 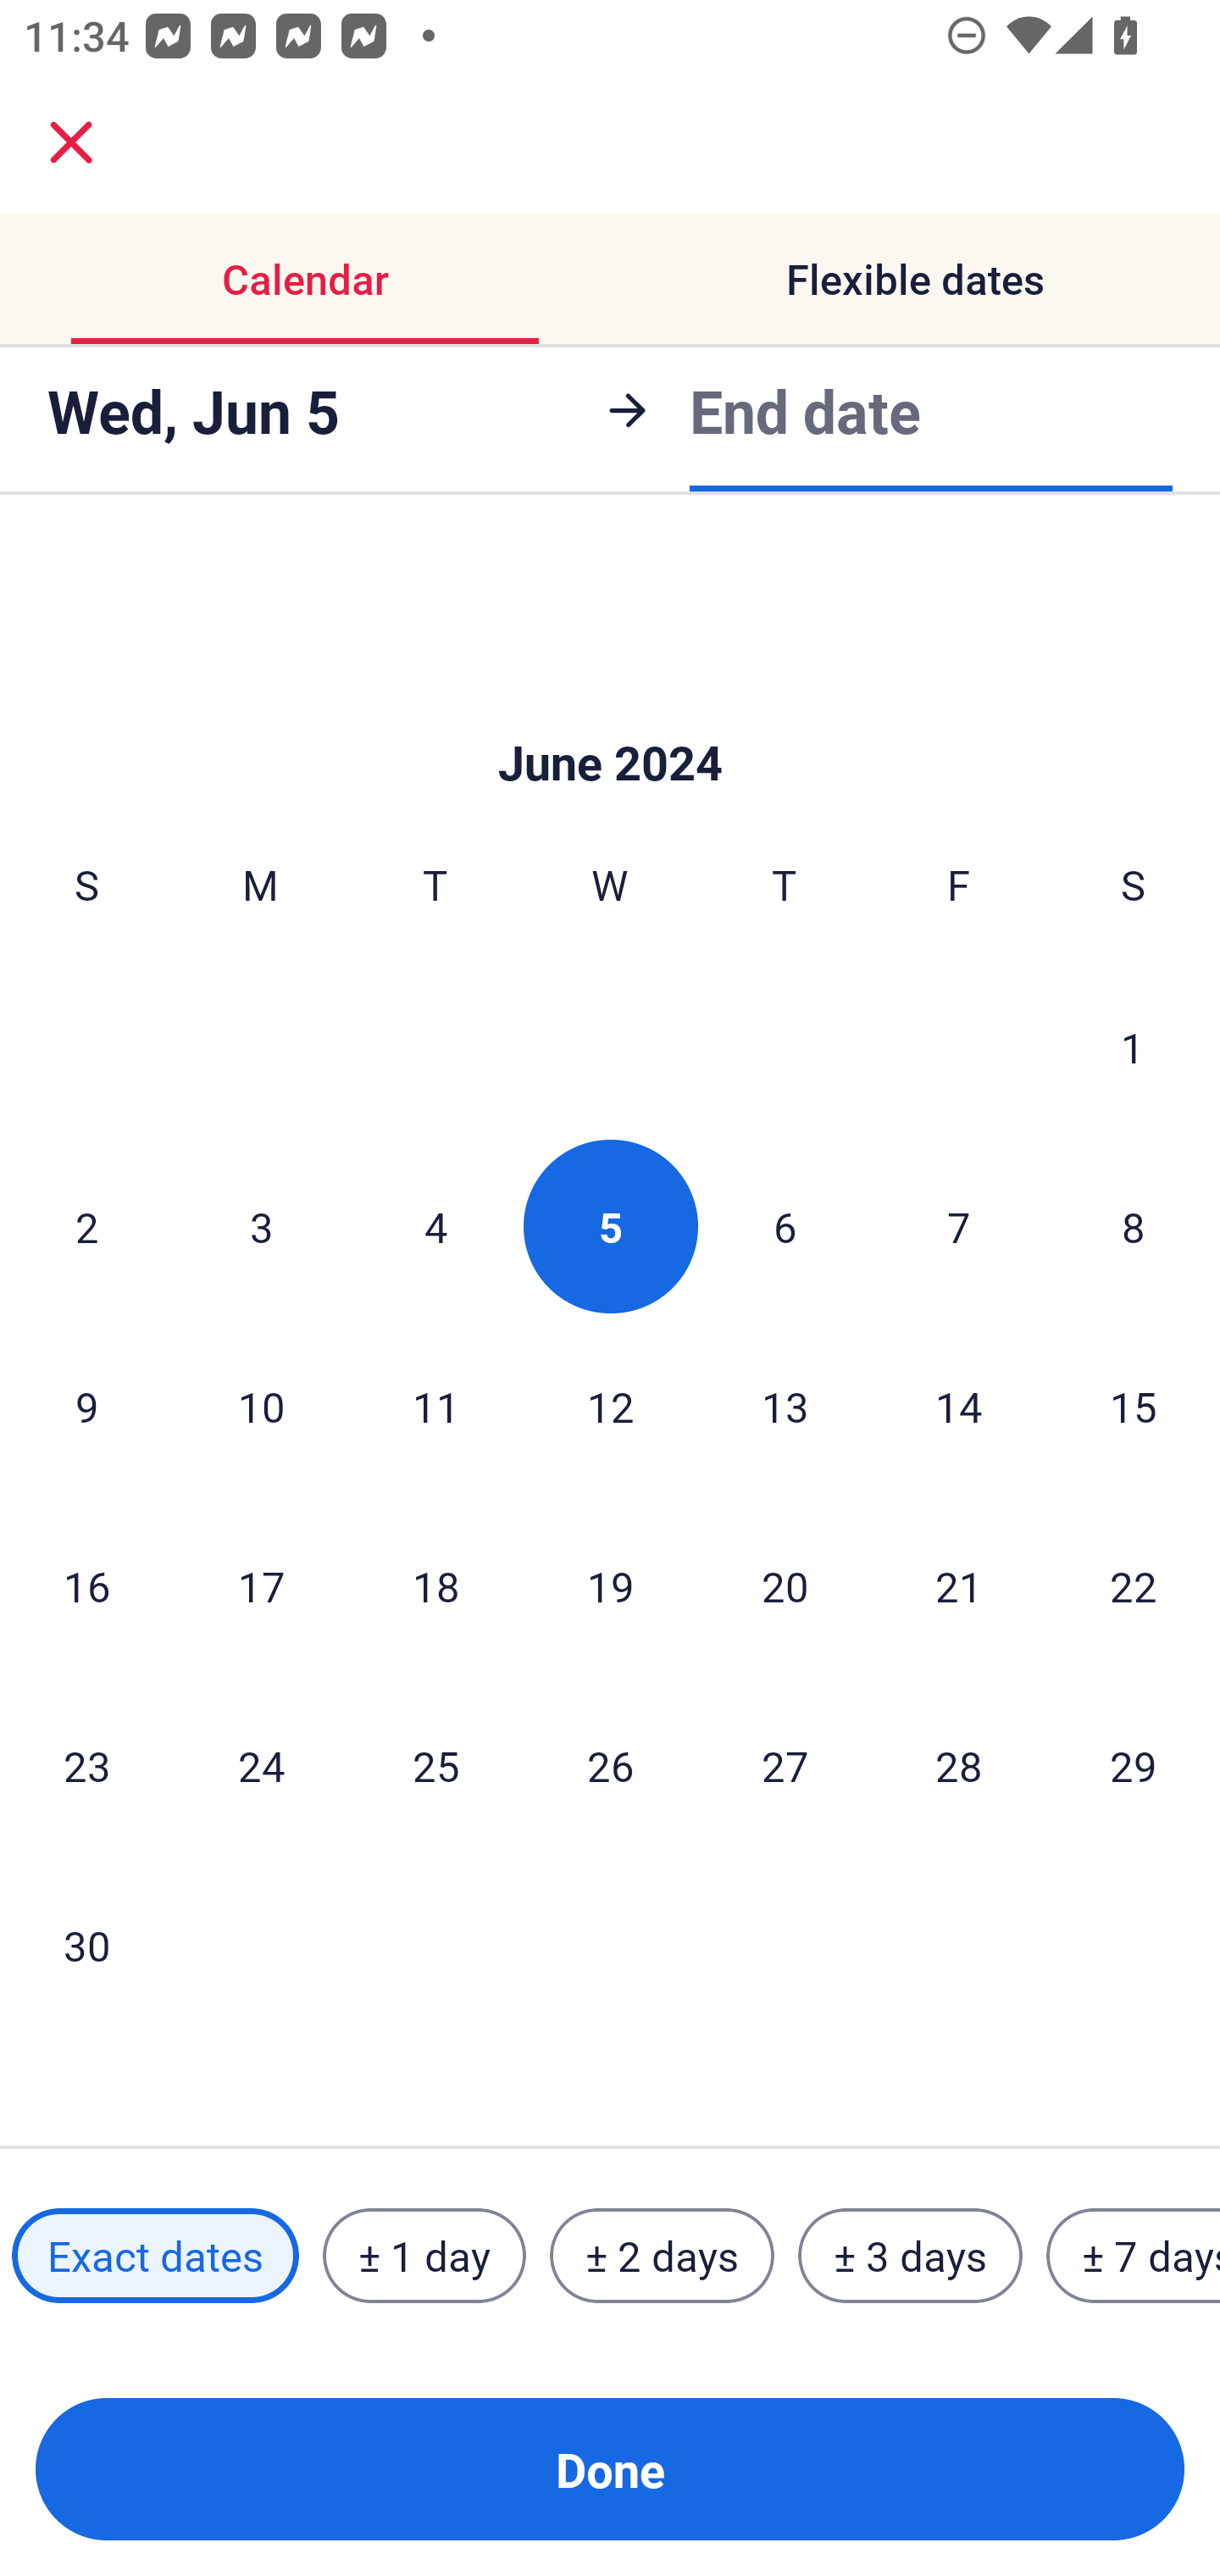 What do you see at coordinates (610, 712) in the screenshot?
I see `Skip to Done` at bounding box center [610, 712].